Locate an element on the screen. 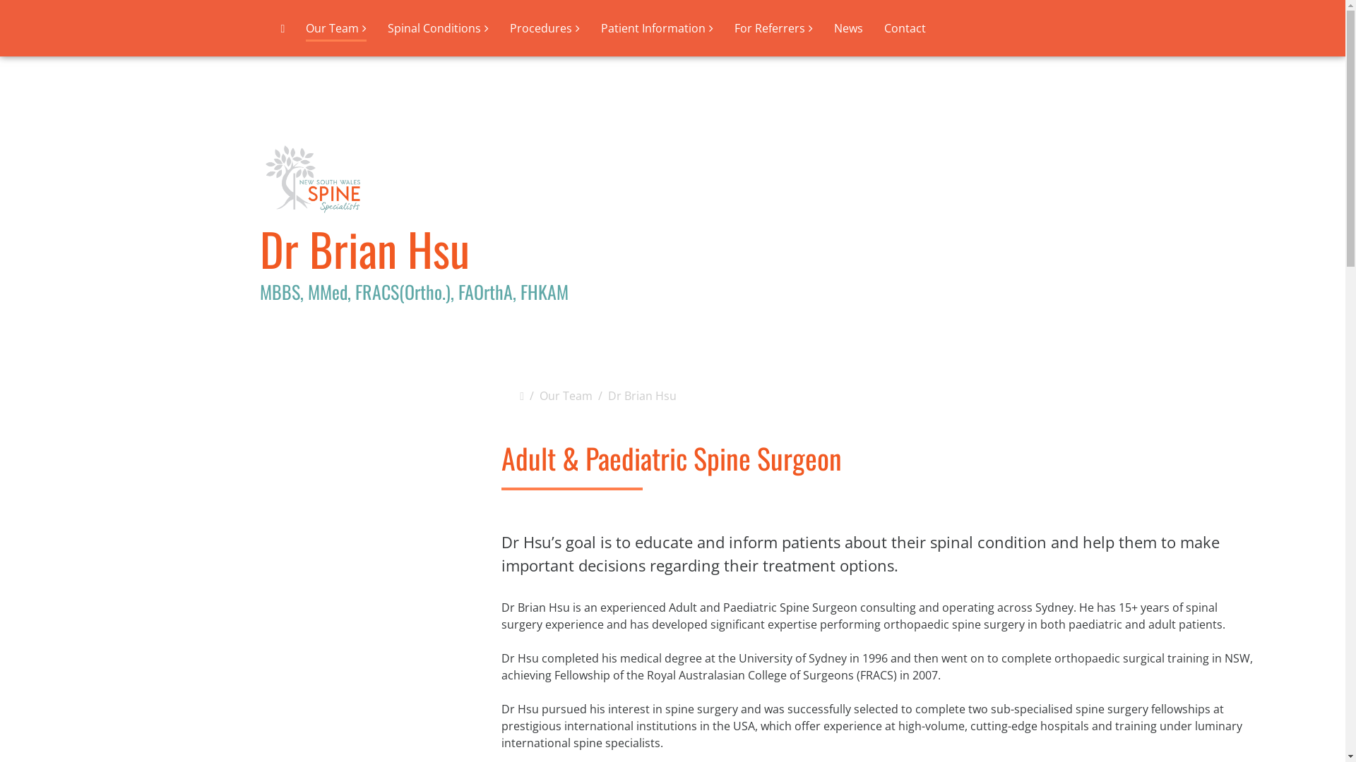  For Referrers is located at coordinates (774, 28).